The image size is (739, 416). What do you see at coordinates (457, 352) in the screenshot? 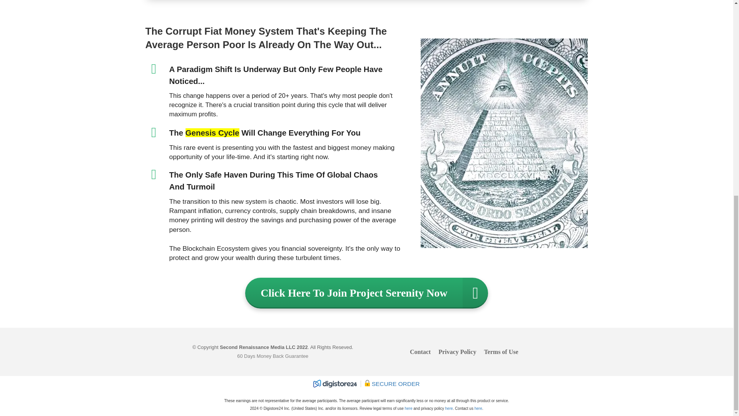
I see `Privacy Policy` at bounding box center [457, 352].